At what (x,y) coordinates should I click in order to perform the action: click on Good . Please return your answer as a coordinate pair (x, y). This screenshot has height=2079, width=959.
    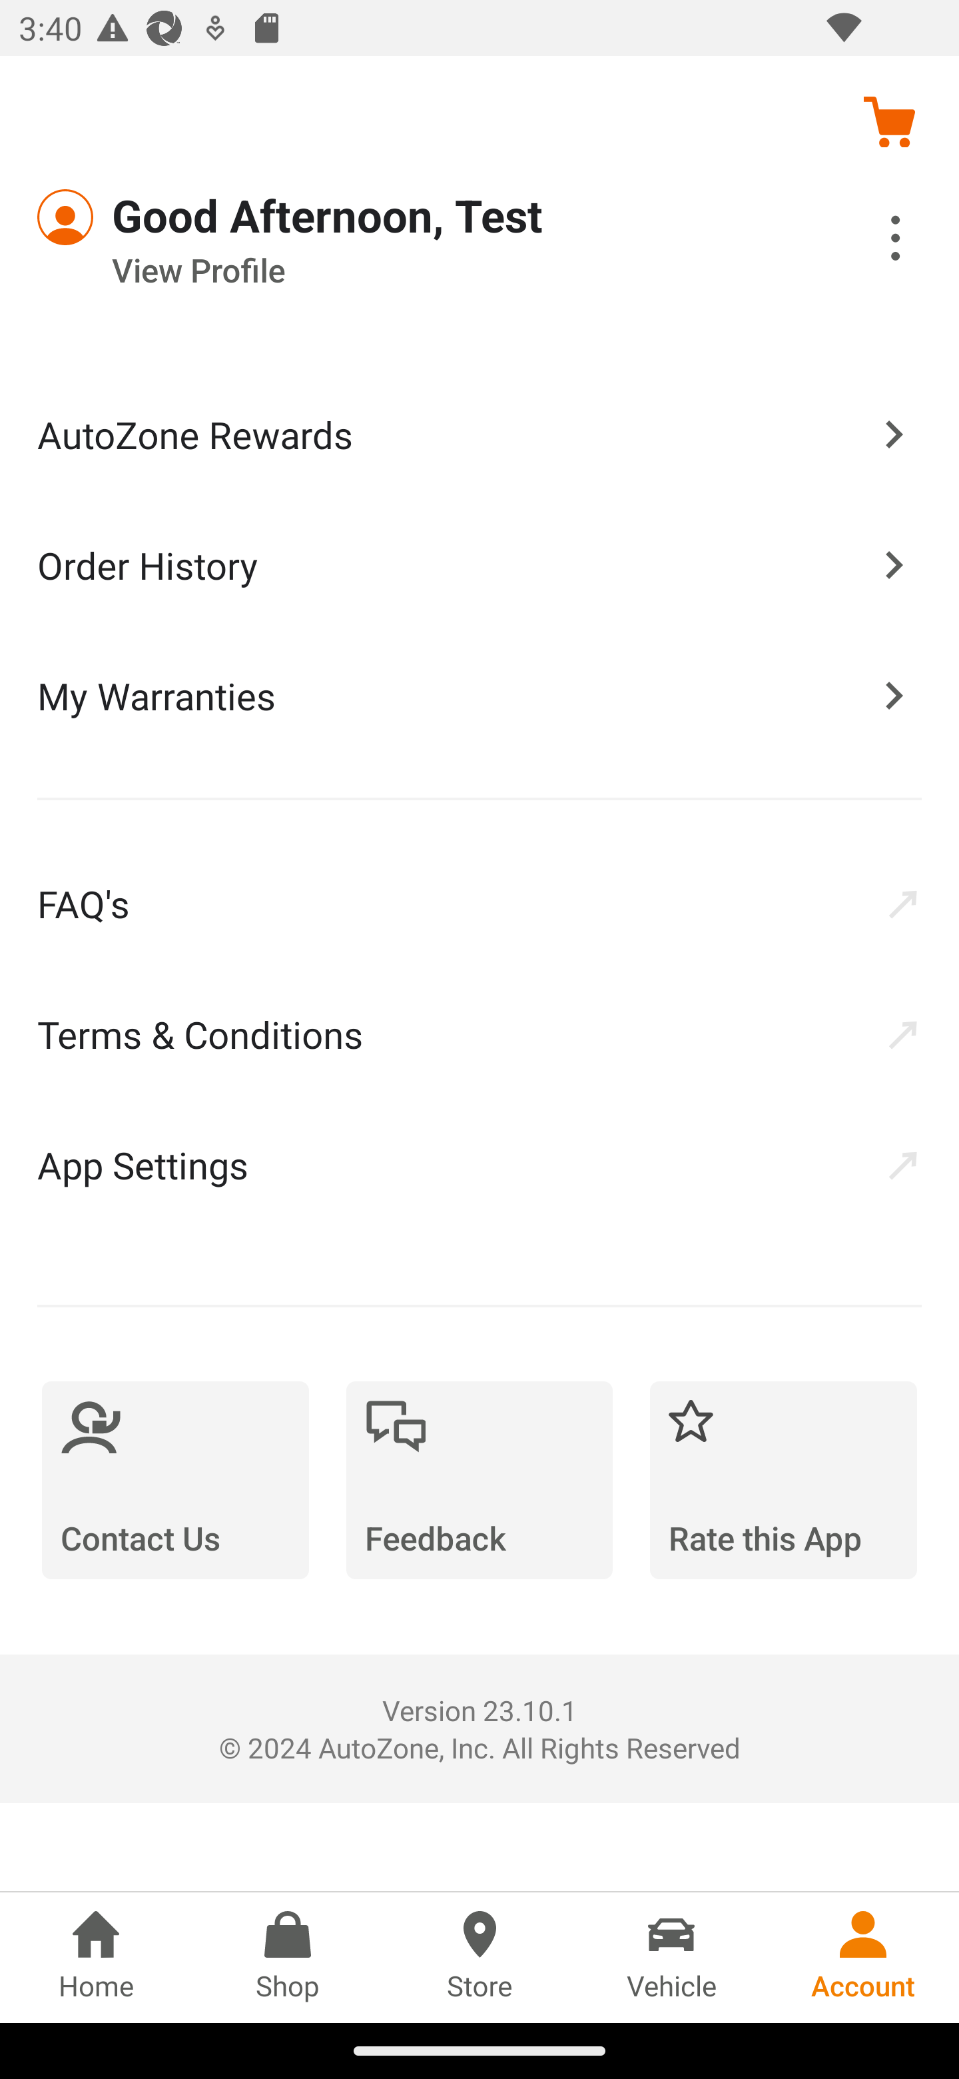
    Looking at the image, I should click on (133, 217).